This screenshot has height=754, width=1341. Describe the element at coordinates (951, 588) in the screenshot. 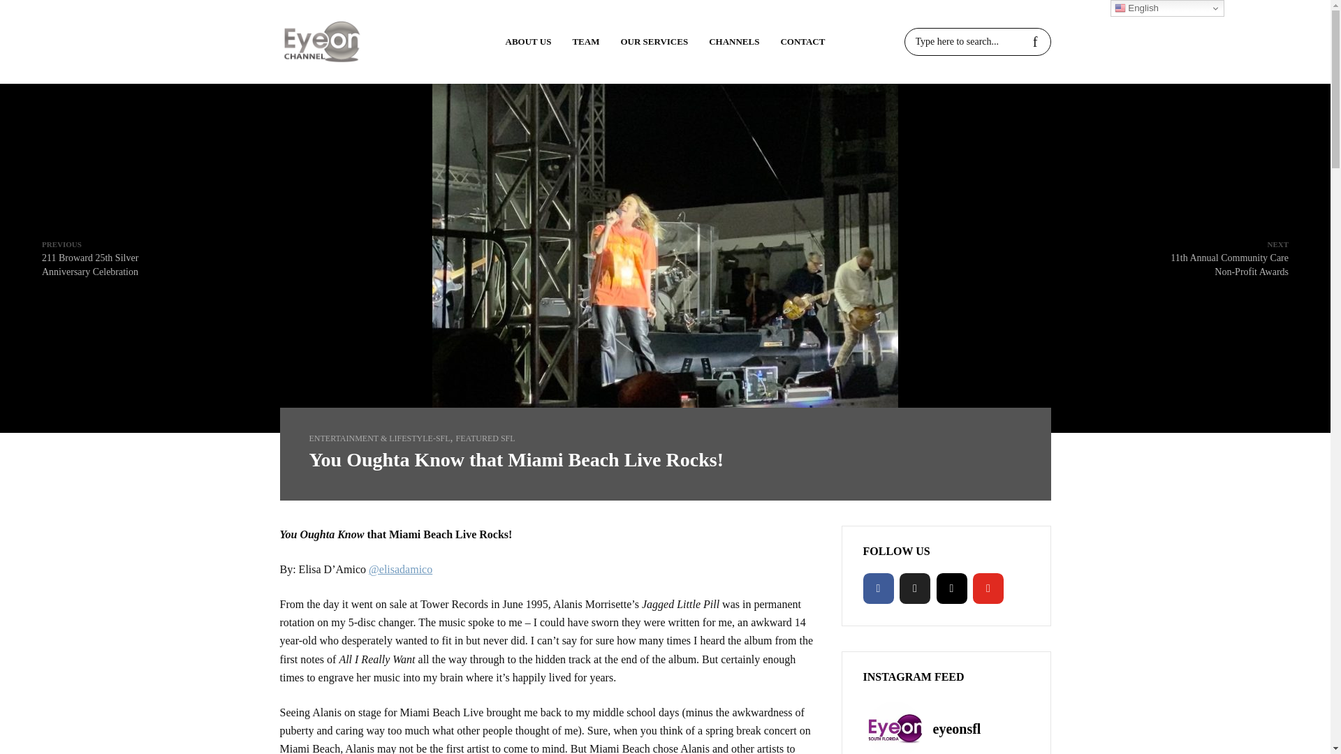

I see `Instagram` at that location.